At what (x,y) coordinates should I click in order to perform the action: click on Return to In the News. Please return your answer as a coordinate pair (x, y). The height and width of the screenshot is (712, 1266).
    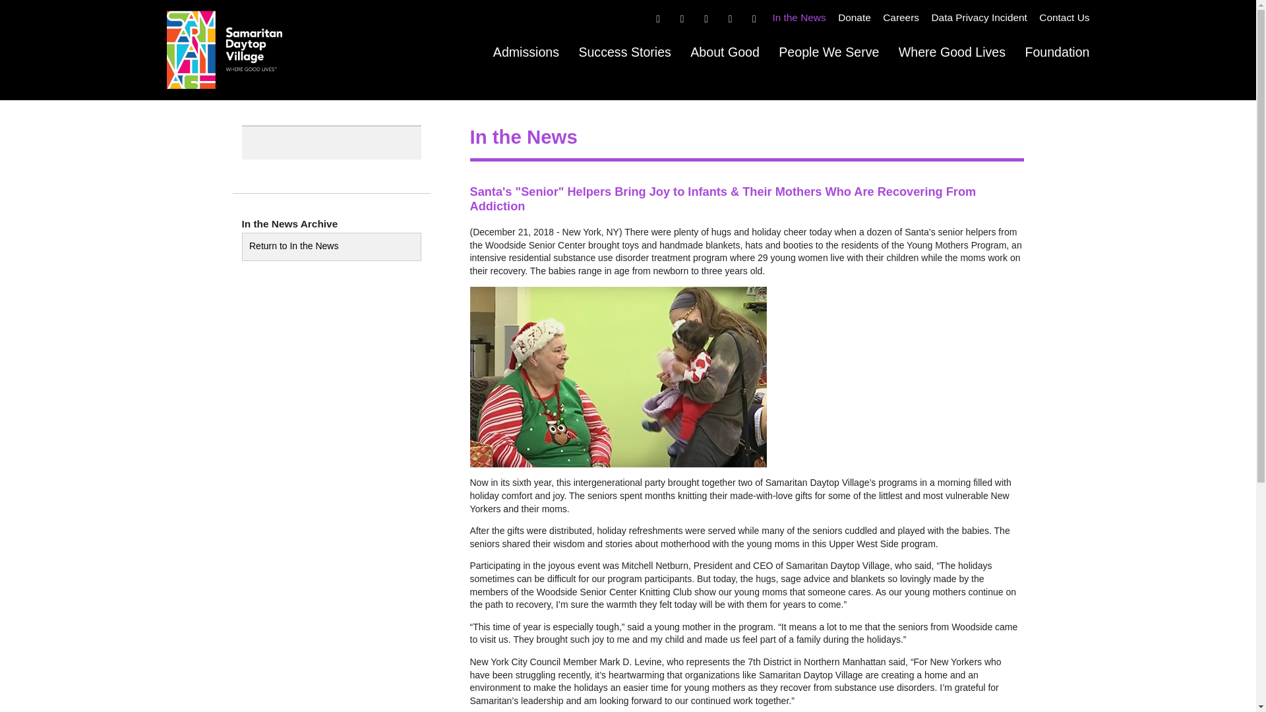
    Looking at the image, I should click on (331, 247).